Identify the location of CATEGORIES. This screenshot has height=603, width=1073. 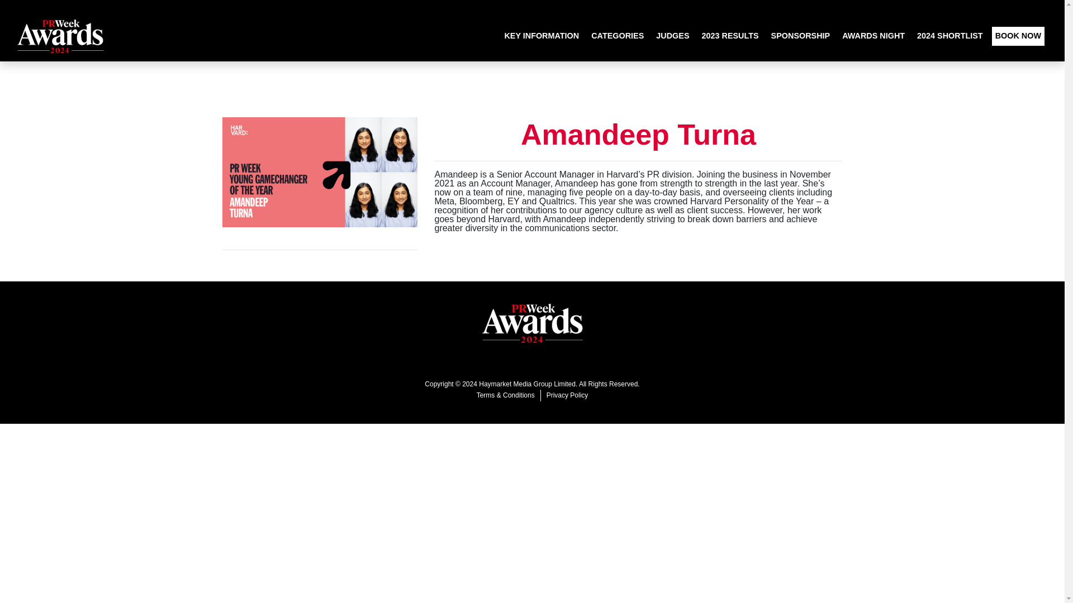
(617, 36).